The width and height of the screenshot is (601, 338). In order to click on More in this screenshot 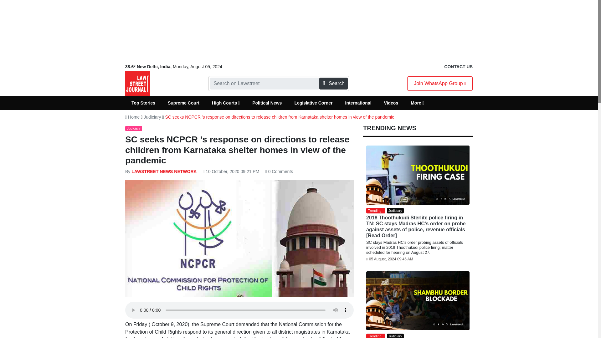, I will do `click(417, 103)`.